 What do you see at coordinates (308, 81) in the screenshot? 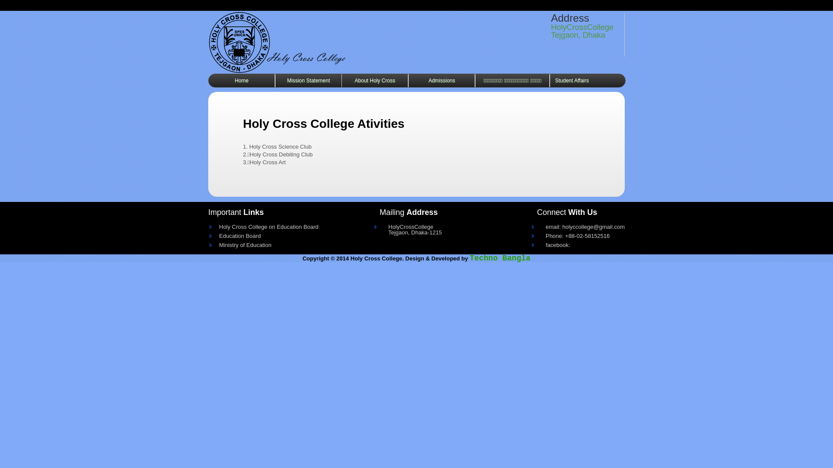
I see `Mission Statement` at bounding box center [308, 81].